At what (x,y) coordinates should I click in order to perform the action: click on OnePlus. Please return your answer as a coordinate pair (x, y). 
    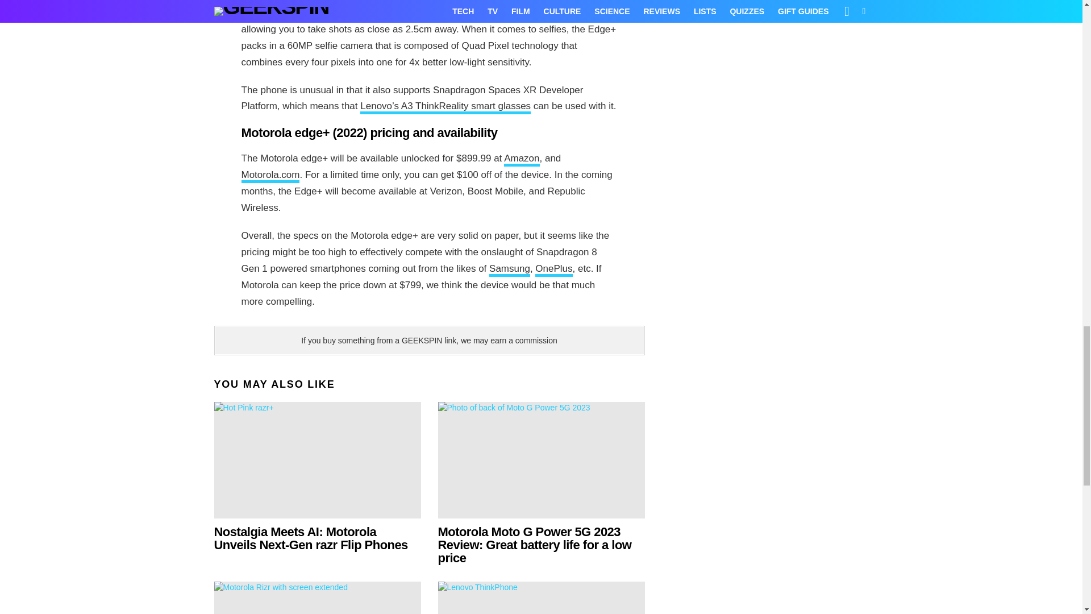
    Looking at the image, I should click on (553, 270).